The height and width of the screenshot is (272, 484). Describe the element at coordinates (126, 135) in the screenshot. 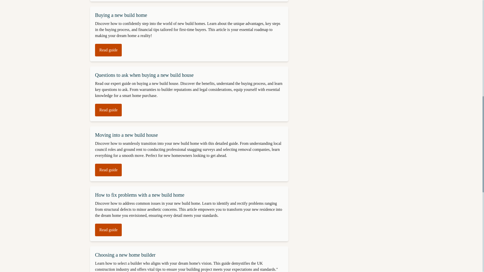

I see `Moving into a new build house` at that location.